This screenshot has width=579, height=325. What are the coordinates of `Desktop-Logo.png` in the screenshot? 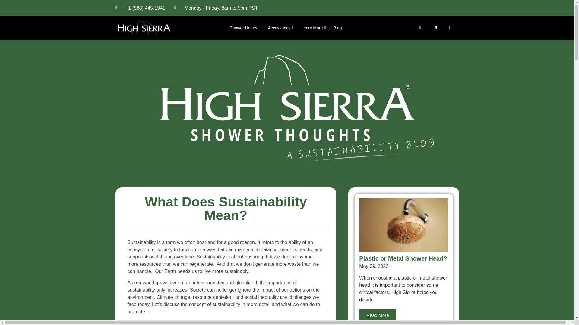 It's located at (144, 28).